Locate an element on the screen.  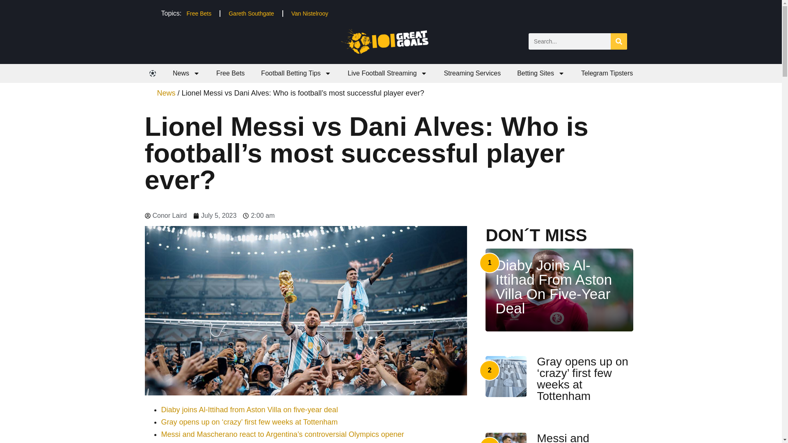
Live Football Streaming is located at coordinates (387, 73).